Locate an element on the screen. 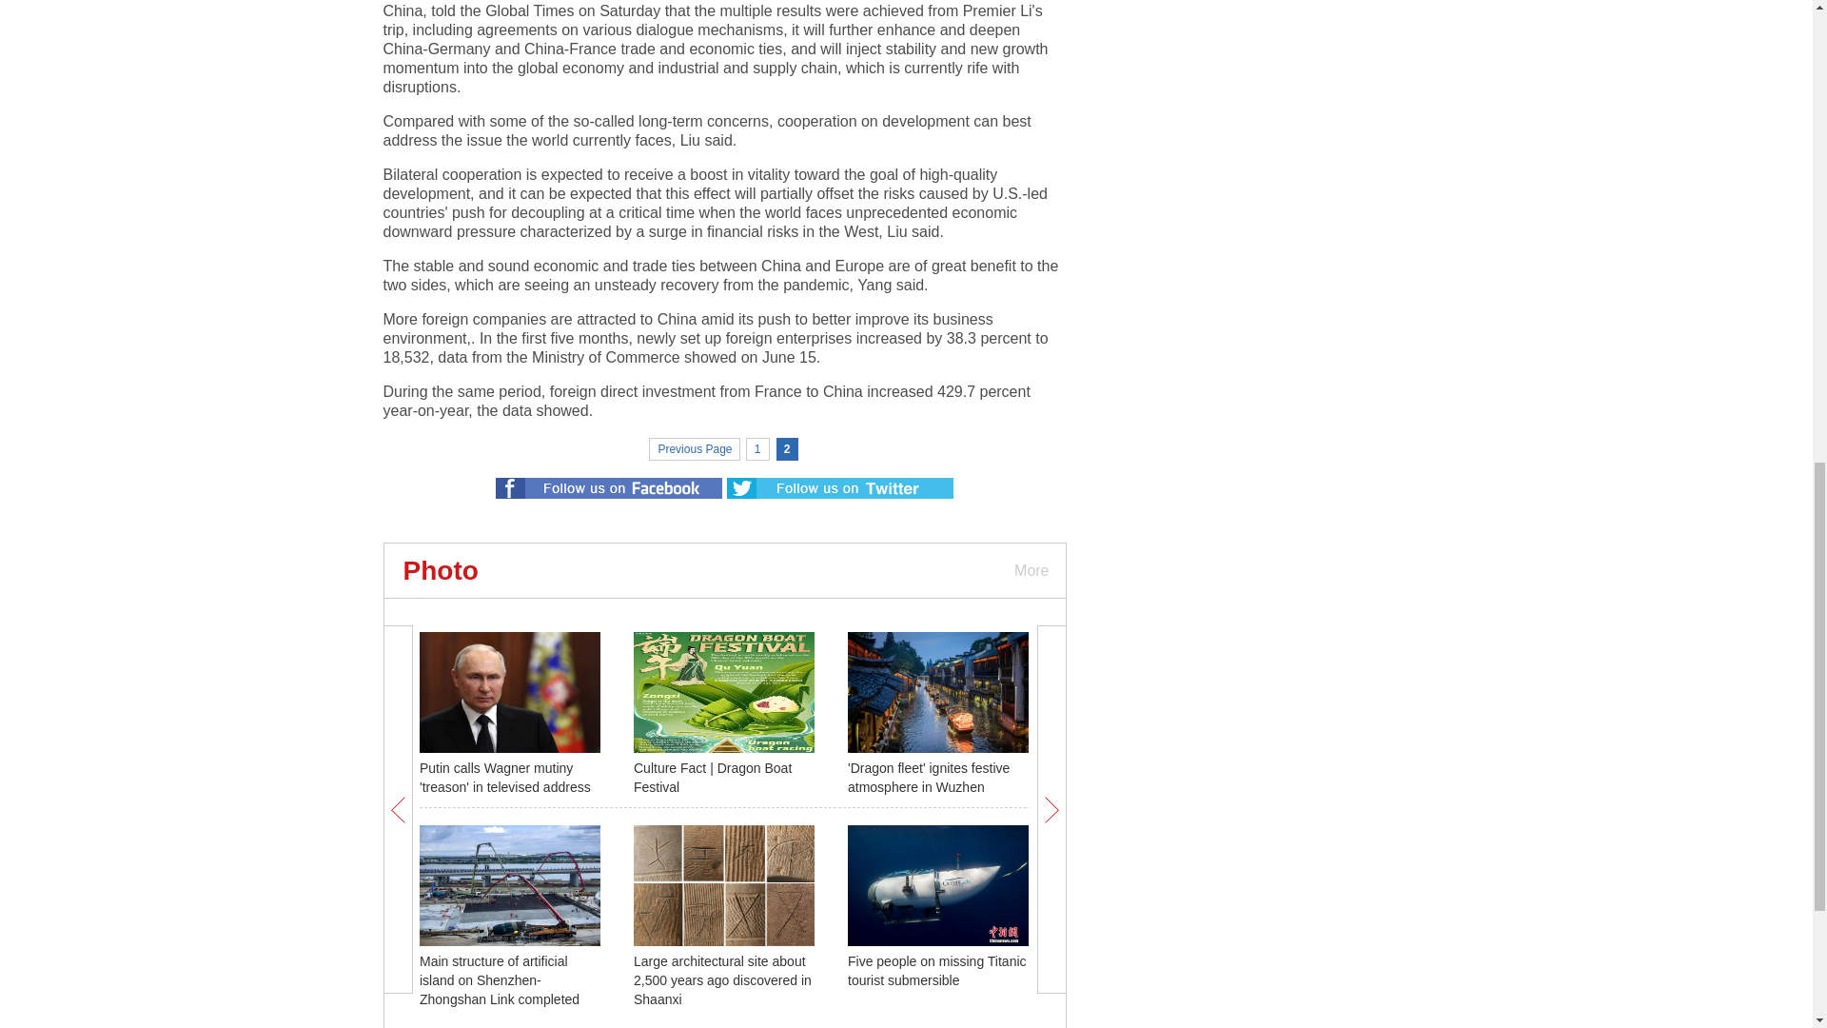 The width and height of the screenshot is (1827, 1028). Five people on missing Titanic tourist submersible is located at coordinates (936, 971).